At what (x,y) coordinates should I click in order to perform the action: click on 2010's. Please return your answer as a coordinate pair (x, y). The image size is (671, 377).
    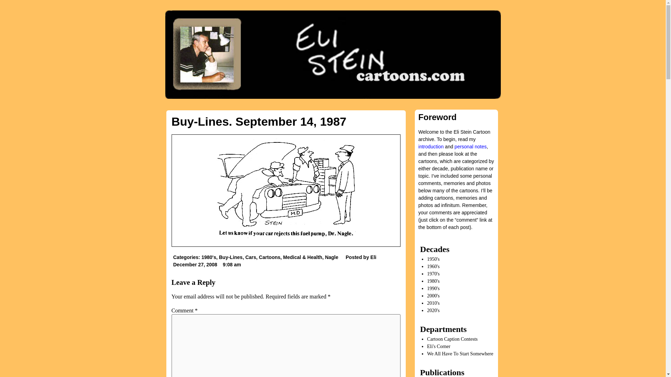
    Looking at the image, I should click on (433, 303).